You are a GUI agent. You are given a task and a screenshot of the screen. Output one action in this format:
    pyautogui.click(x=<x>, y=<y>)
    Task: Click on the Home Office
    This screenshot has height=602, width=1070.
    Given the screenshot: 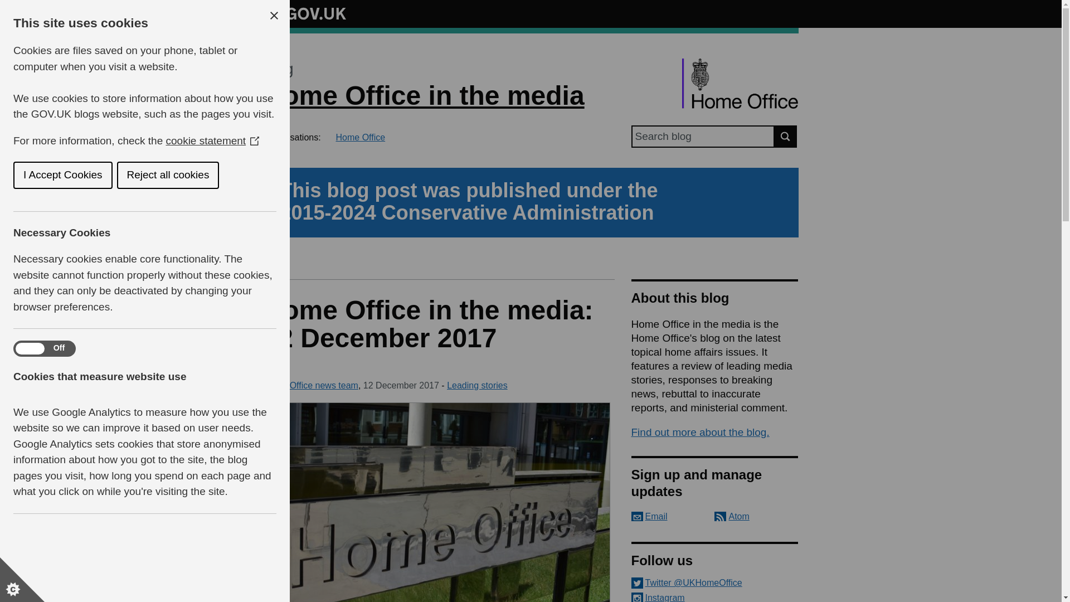 What is the action you would take?
    pyautogui.click(x=360, y=137)
    